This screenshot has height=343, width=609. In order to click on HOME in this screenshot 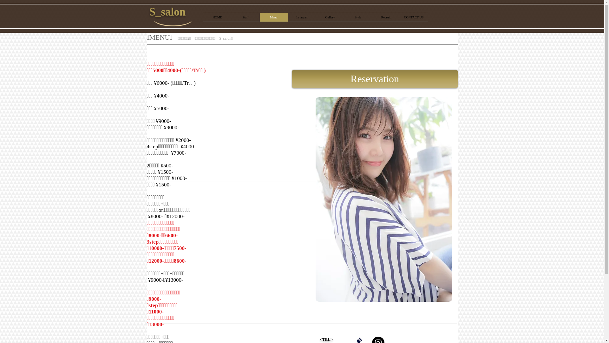, I will do `click(217, 17)`.